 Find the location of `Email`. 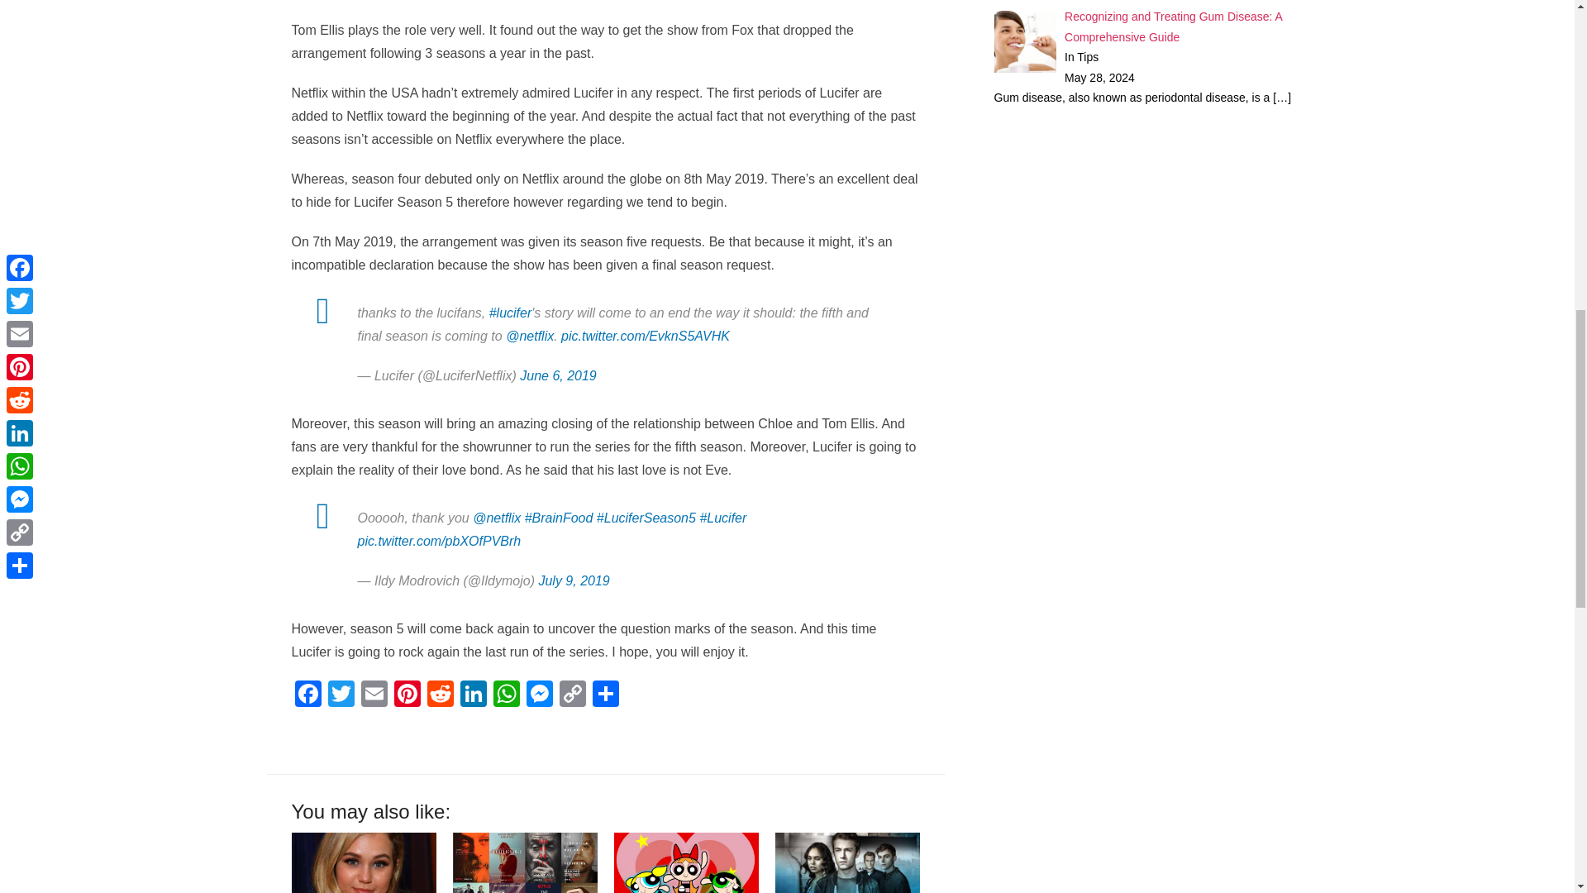

Email is located at coordinates (374, 695).